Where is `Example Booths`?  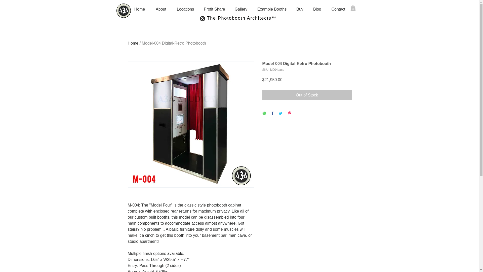 Example Booths is located at coordinates (272, 9).